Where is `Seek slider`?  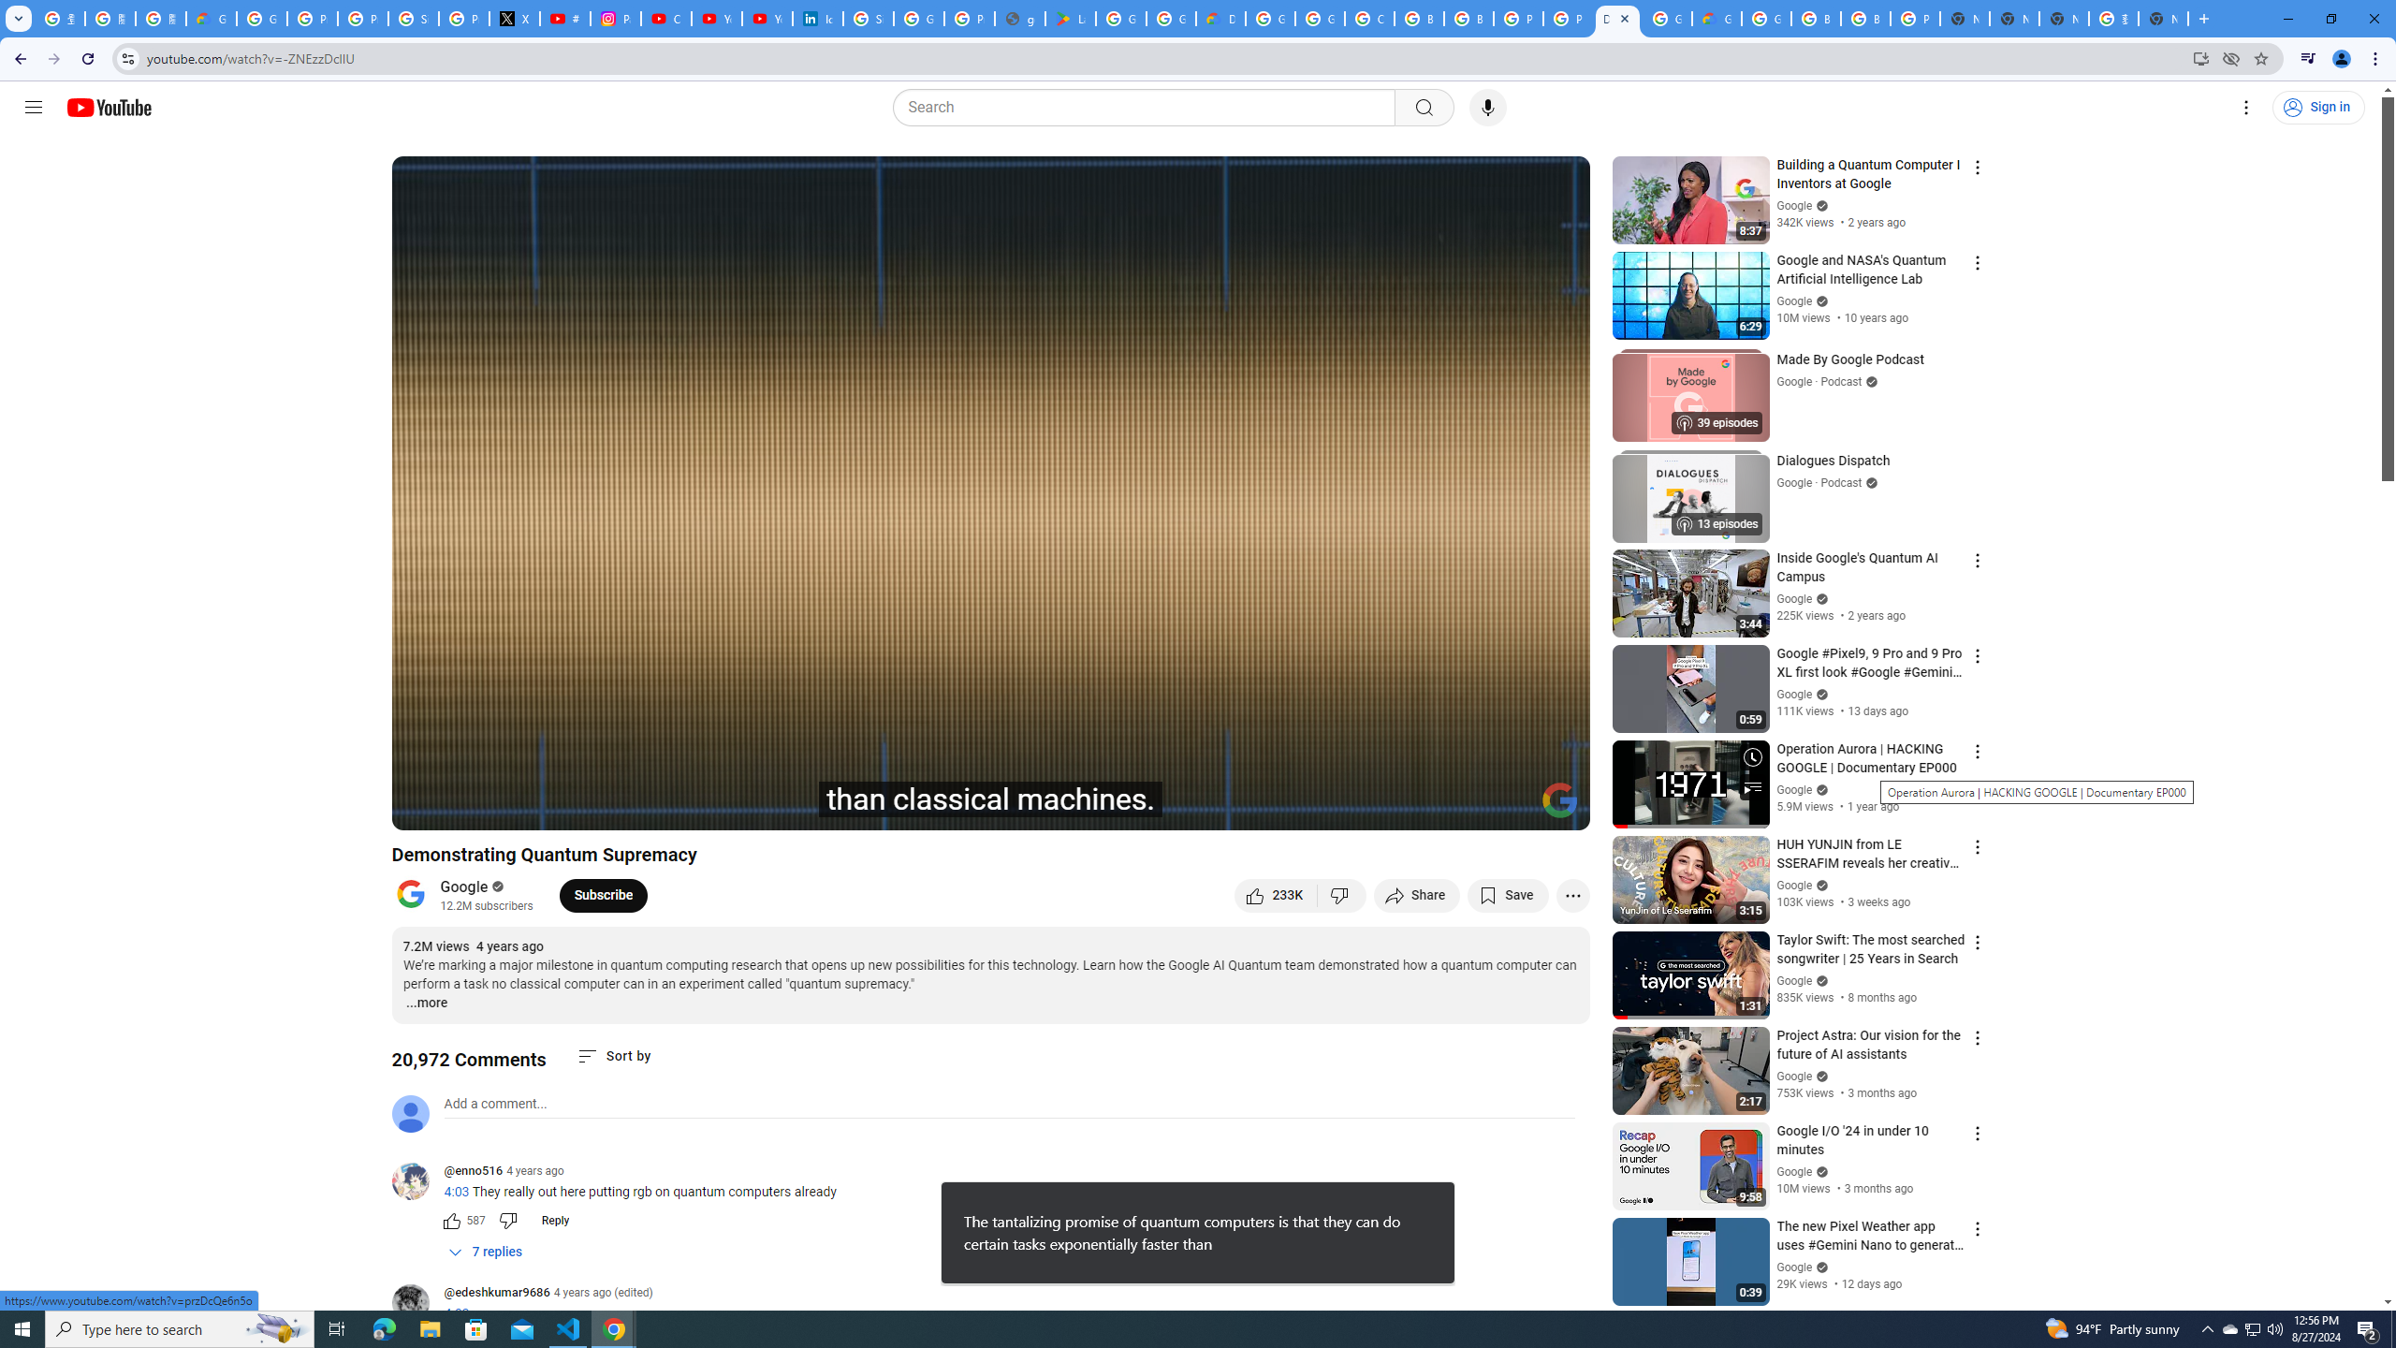
Seek slider is located at coordinates (990, 784).